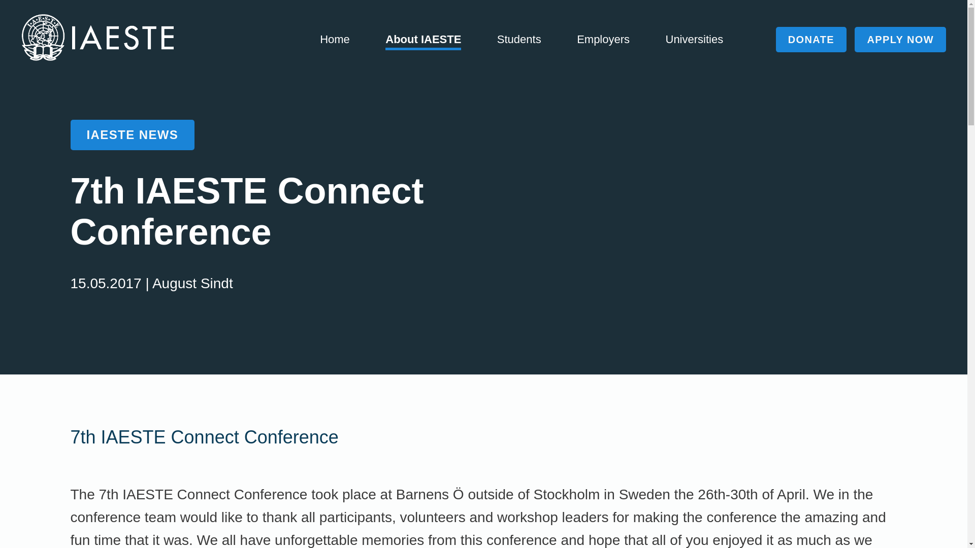  I want to click on Employers, so click(603, 39).